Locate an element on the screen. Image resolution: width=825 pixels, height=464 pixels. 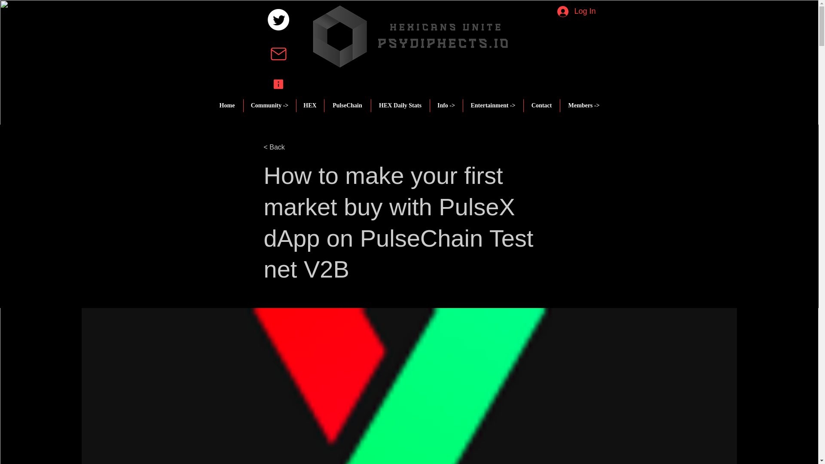
PulseChain is located at coordinates (347, 106).